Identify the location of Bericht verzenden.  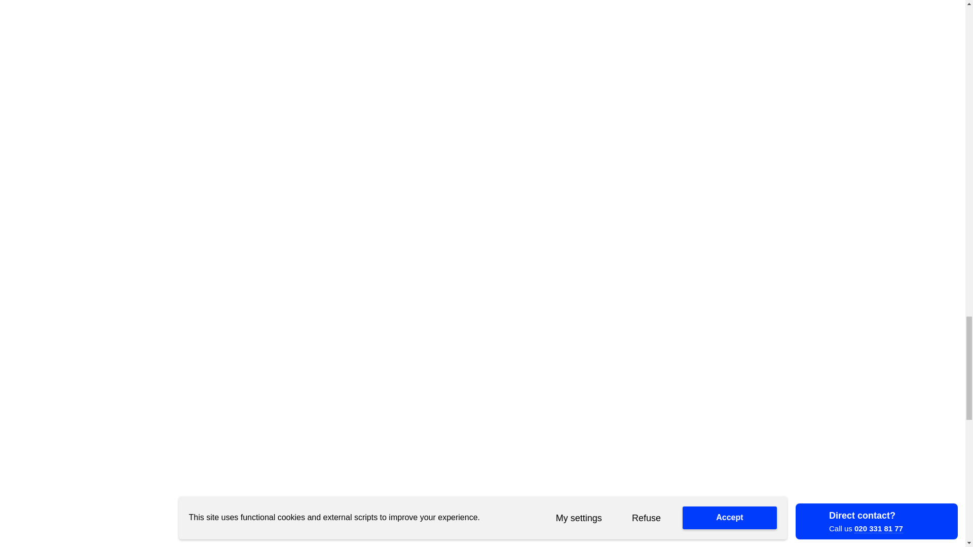
(359, 484).